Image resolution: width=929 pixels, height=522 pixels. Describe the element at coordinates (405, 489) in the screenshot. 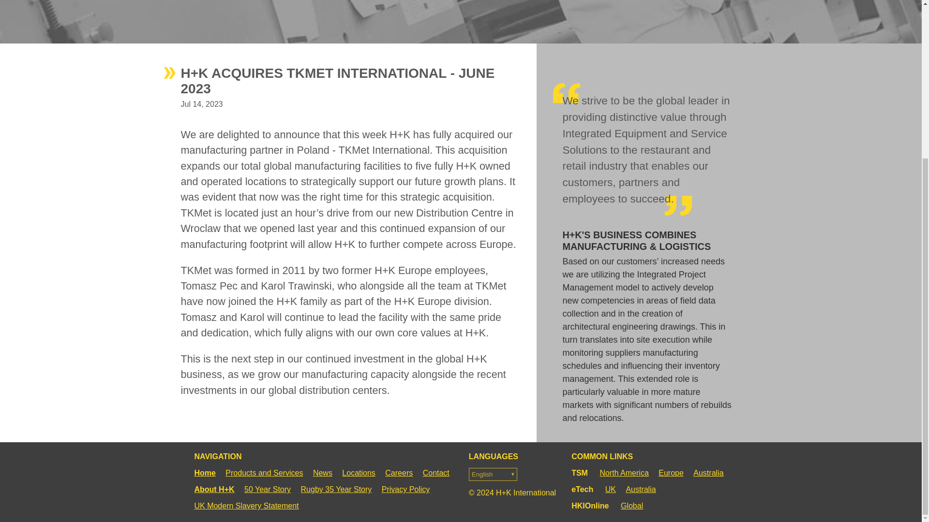

I see `Privacy Policy` at that location.